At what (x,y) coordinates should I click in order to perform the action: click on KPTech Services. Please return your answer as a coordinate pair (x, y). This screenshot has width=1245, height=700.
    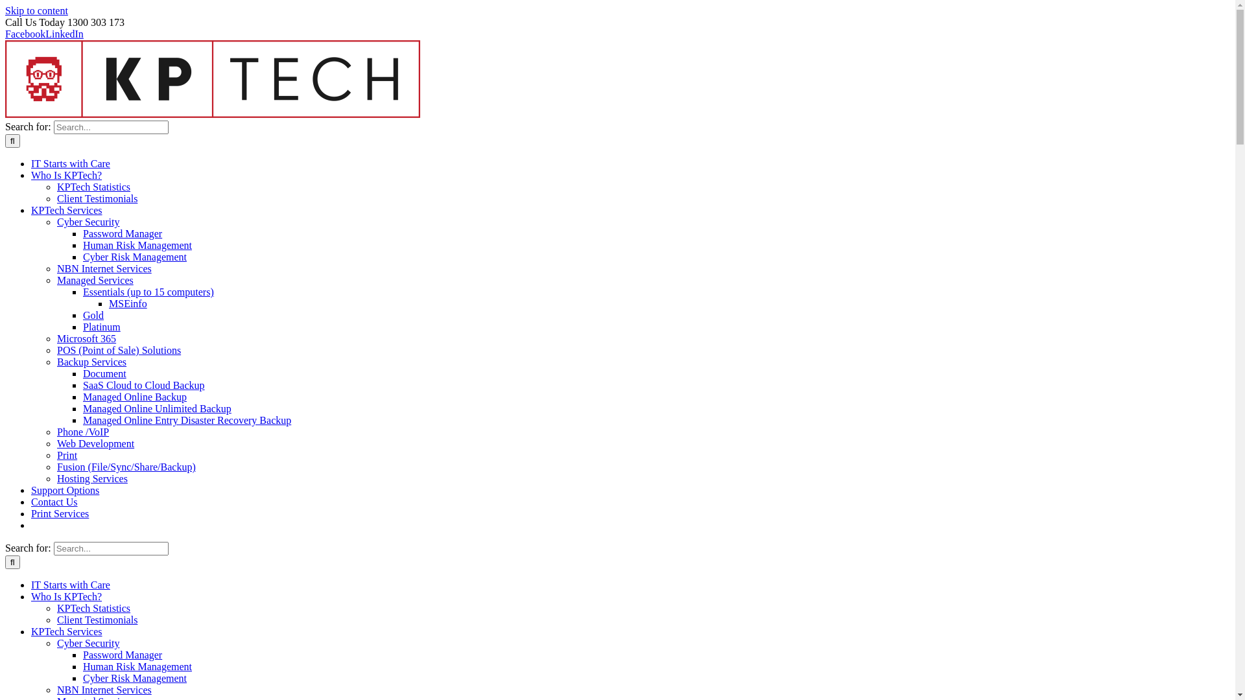
    Looking at the image, I should click on (67, 210).